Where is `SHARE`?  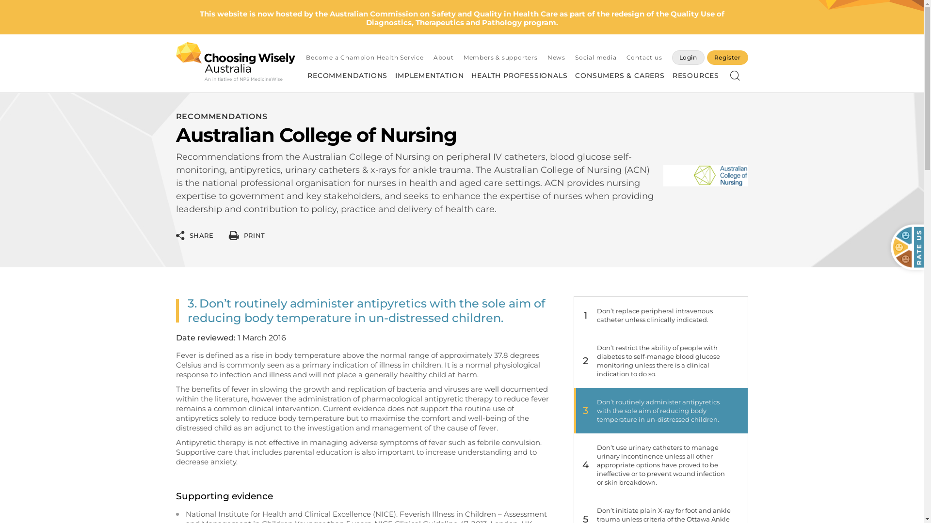 SHARE is located at coordinates (194, 235).